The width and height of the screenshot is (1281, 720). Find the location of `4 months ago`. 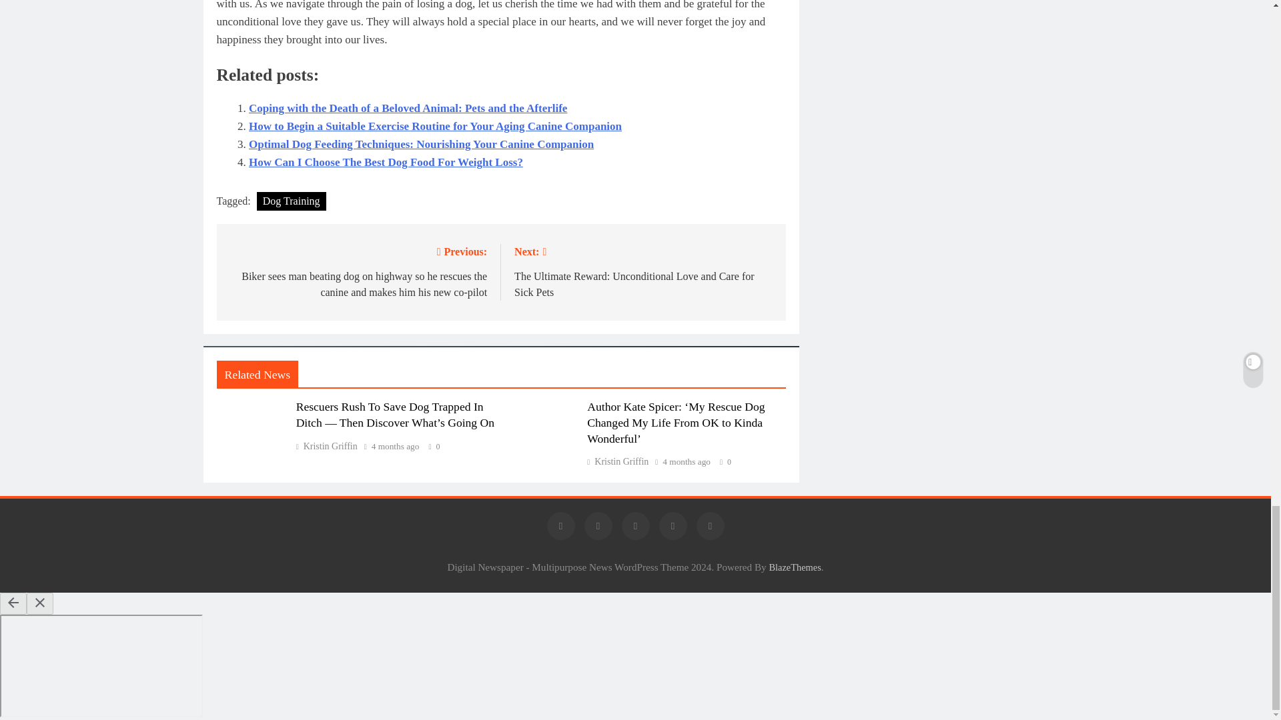

4 months ago is located at coordinates (395, 447).